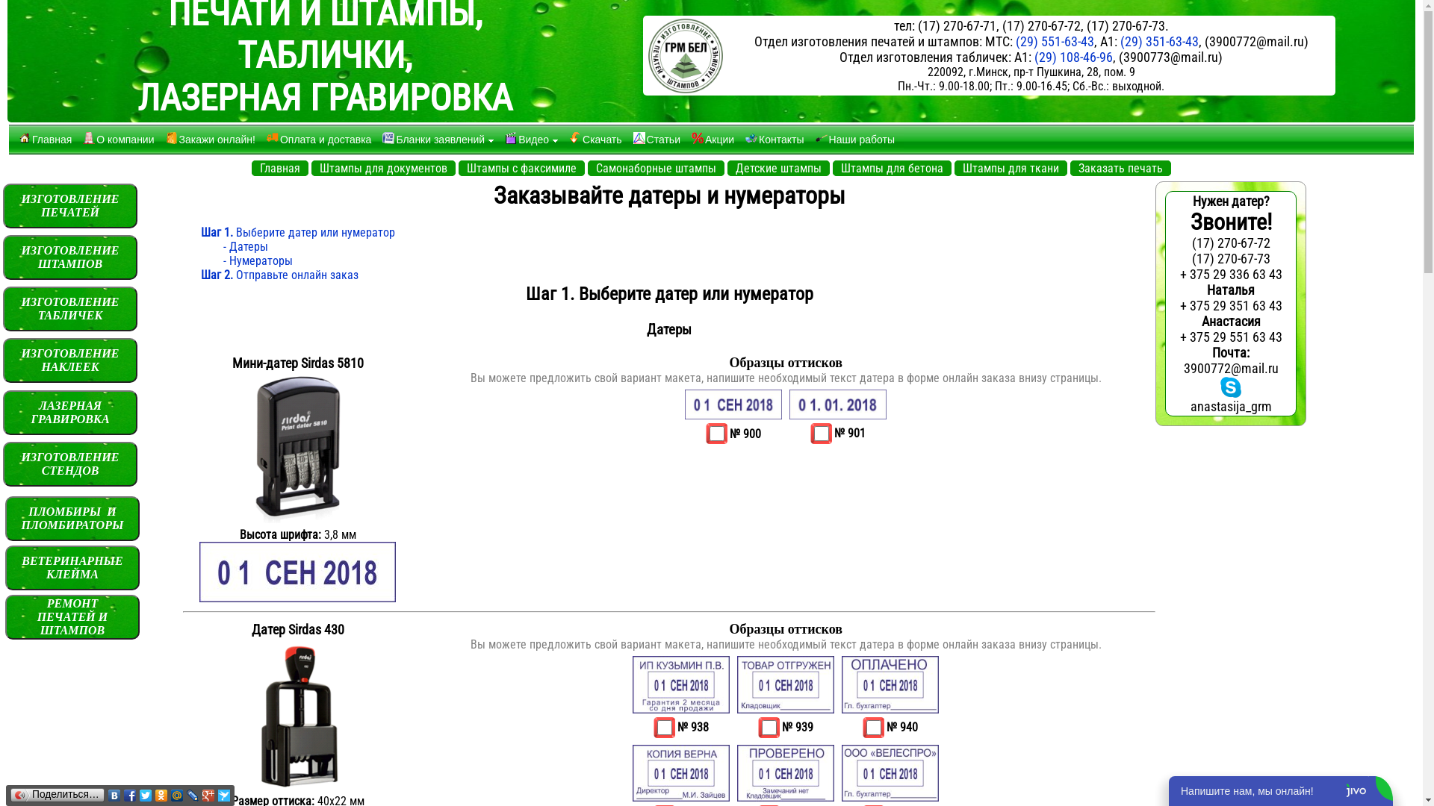 Image resolution: width=1434 pixels, height=806 pixels. What do you see at coordinates (224, 796) in the screenshot?
I see `Surfingbird` at bounding box center [224, 796].